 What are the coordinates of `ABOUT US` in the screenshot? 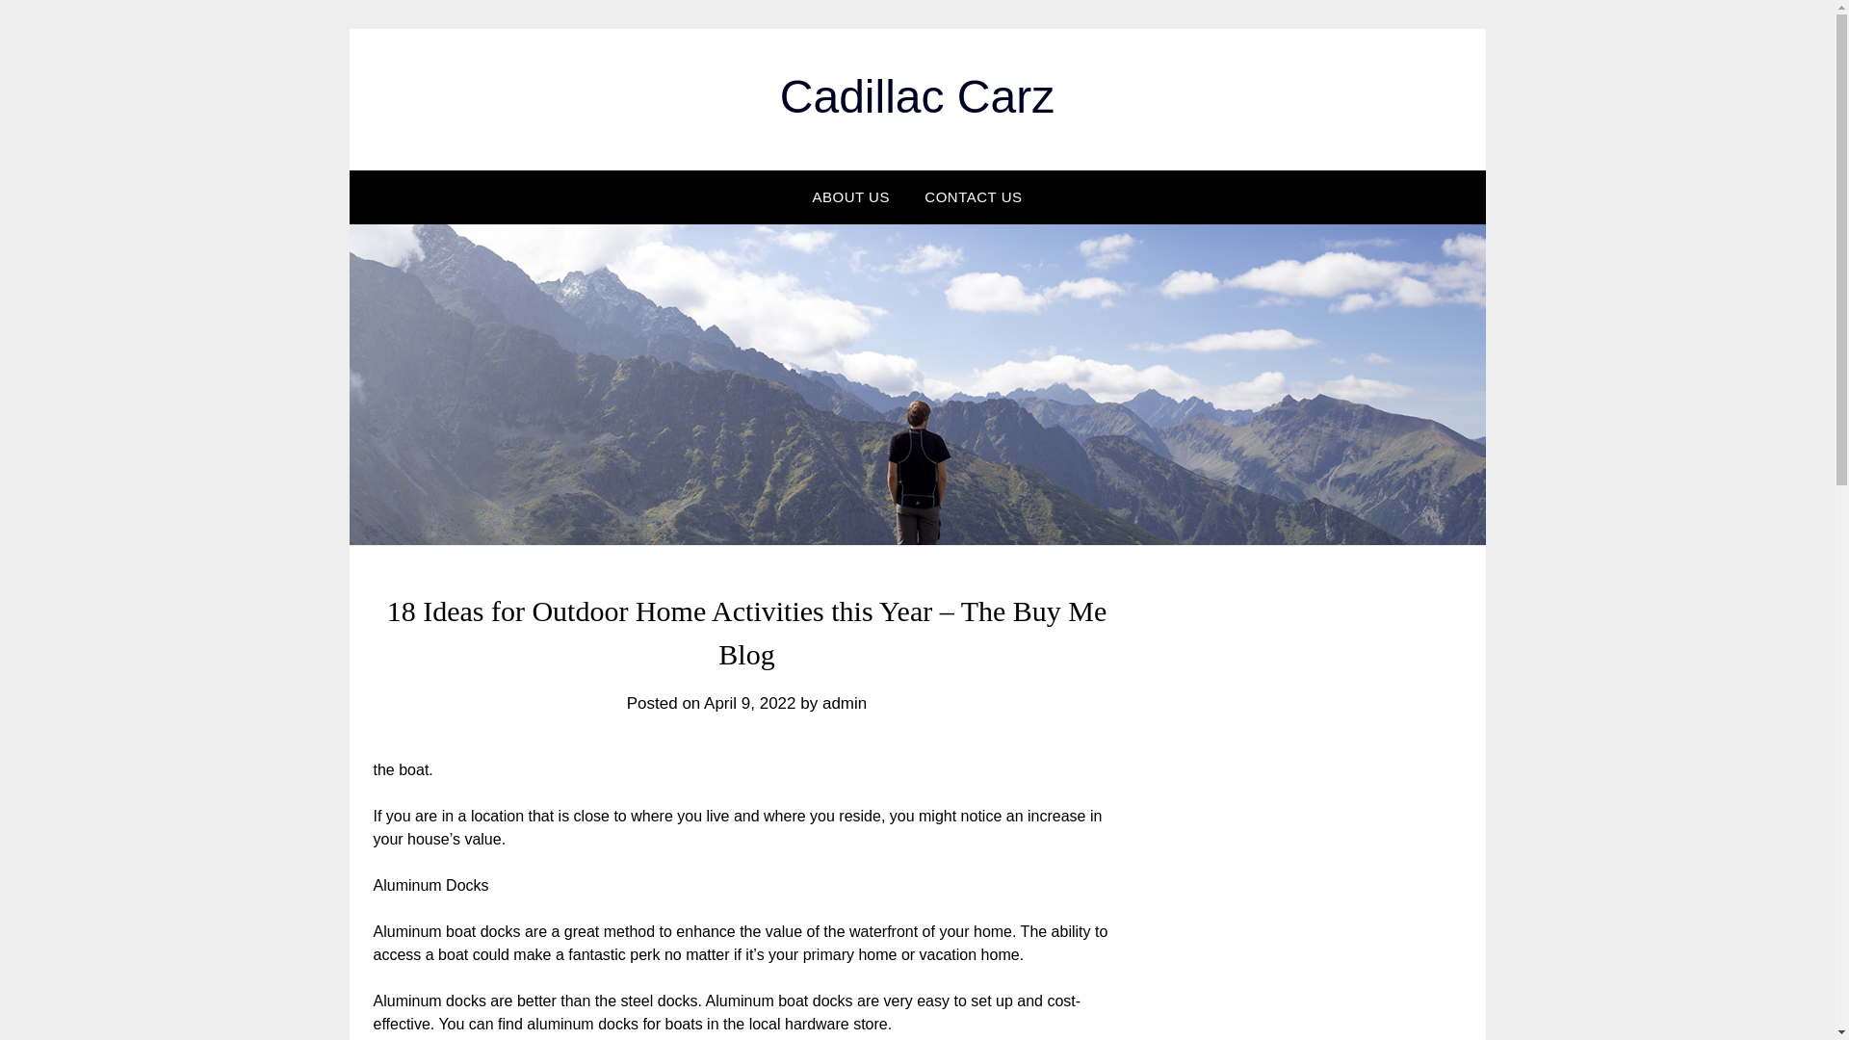 It's located at (851, 197).